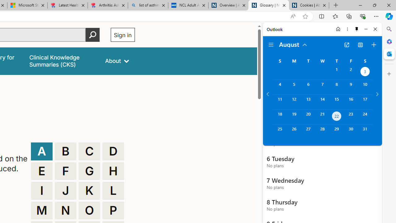 The image size is (396, 223). Describe the element at coordinates (365, 87) in the screenshot. I see `Saturday, August 10, 2024. ` at that location.